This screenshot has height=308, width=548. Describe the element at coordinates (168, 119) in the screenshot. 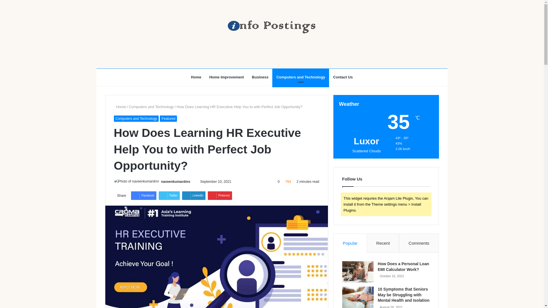

I see `Featured` at that location.